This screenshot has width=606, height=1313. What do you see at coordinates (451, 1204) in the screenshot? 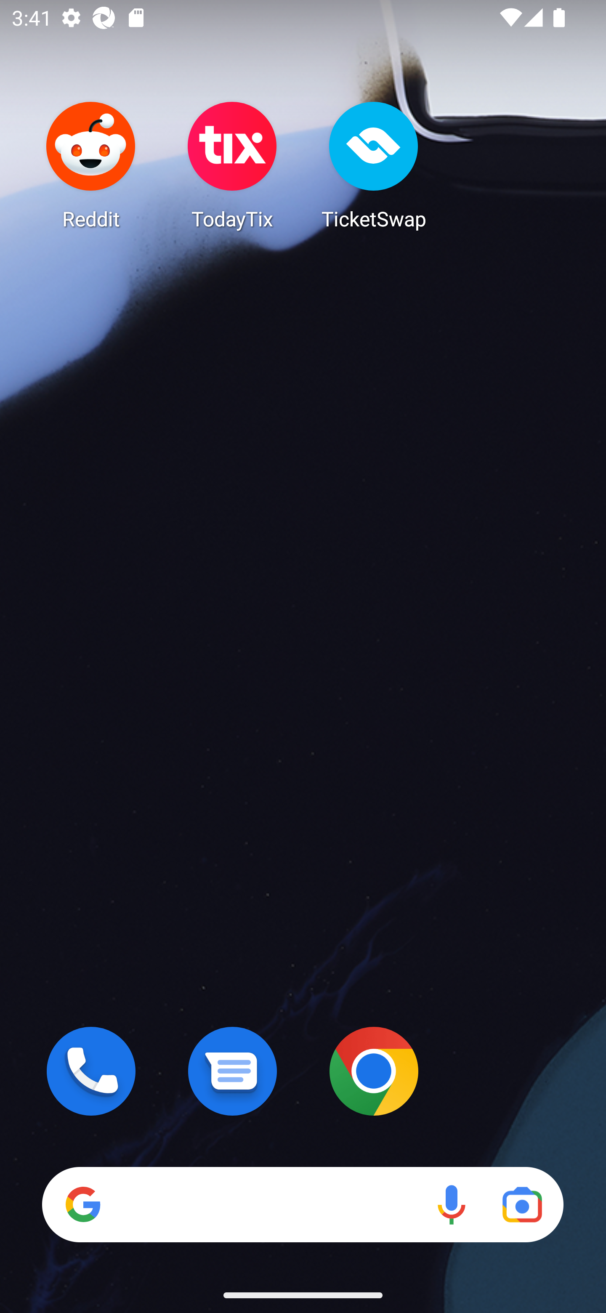
I see `Voice search` at bounding box center [451, 1204].